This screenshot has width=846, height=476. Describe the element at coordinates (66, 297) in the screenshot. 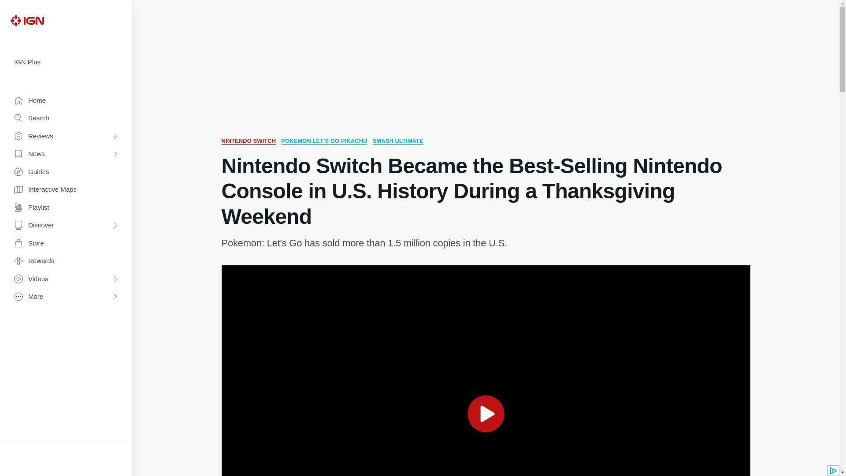

I see `More` at that location.